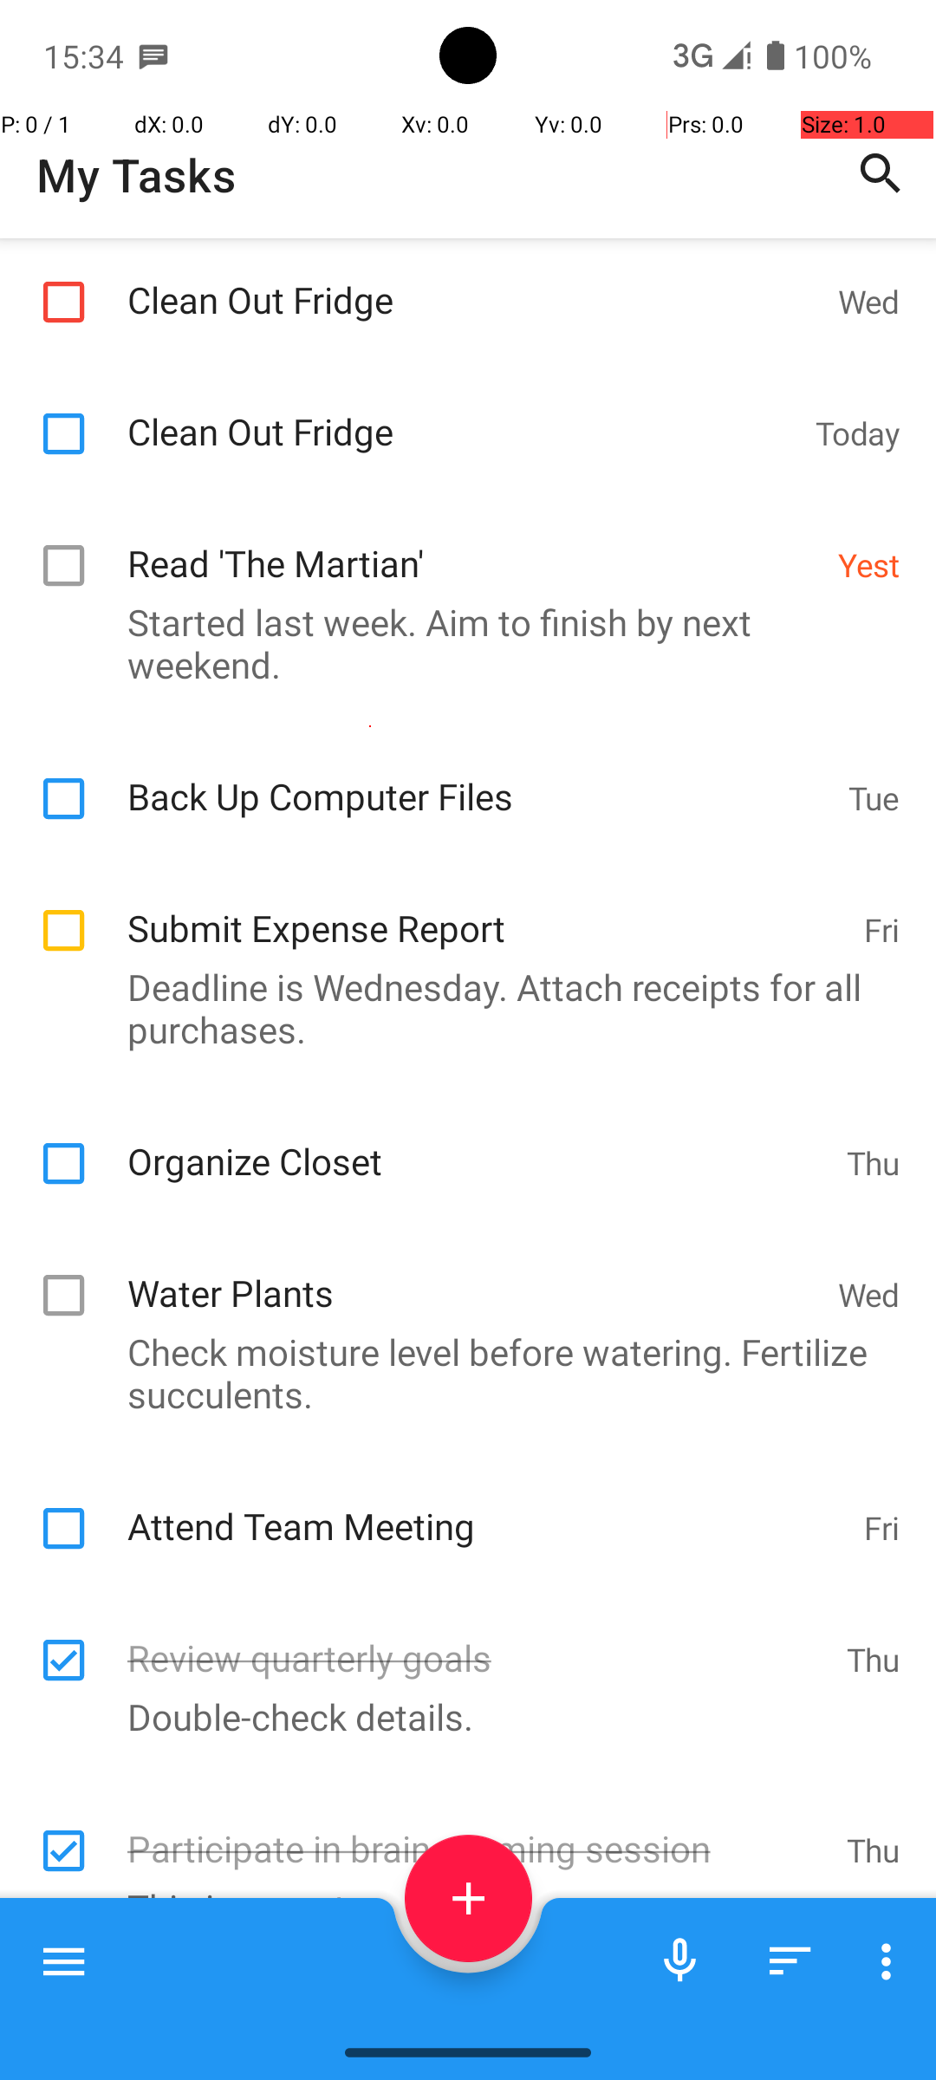 The height and width of the screenshot is (2080, 936). I want to click on Check moisture level before watering. Fertilize succulents., so click(459, 1373).